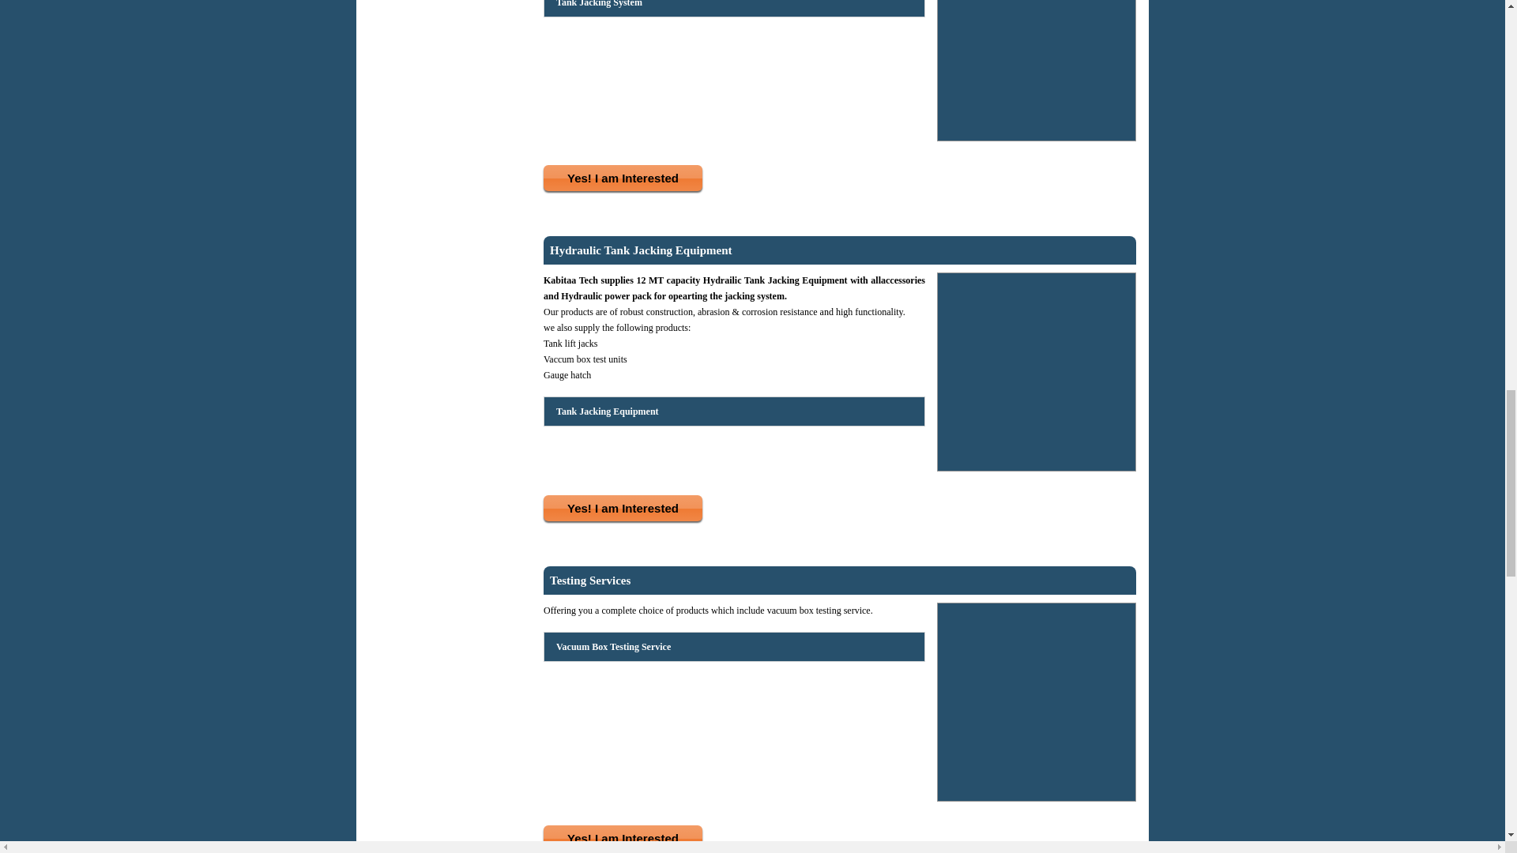 The width and height of the screenshot is (1517, 853). I want to click on Hydraulic Tank Jacking Equipment, so click(641, 250).